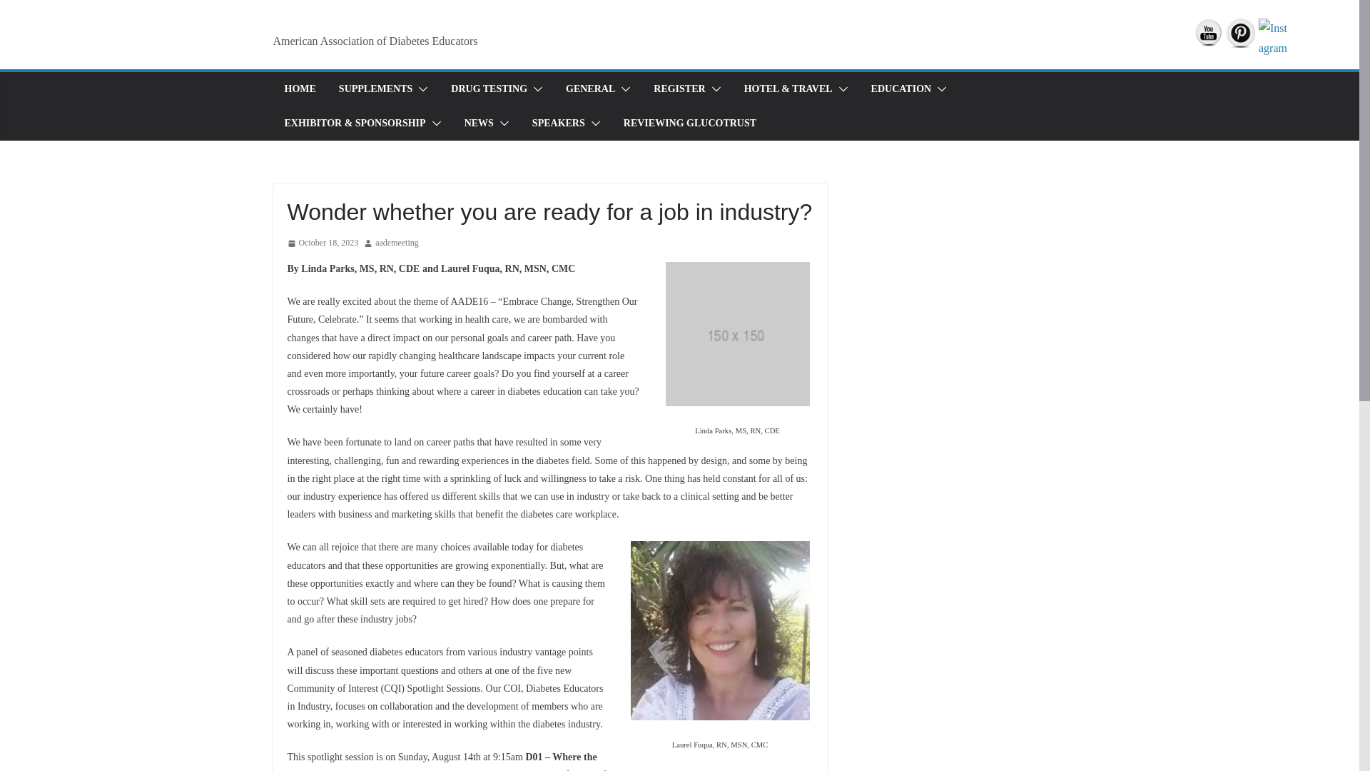 This screenshot has height=771, width=1370. Describe the element at coordinates (679, 89) in the screenshot. I see `REGISTER` at that location.